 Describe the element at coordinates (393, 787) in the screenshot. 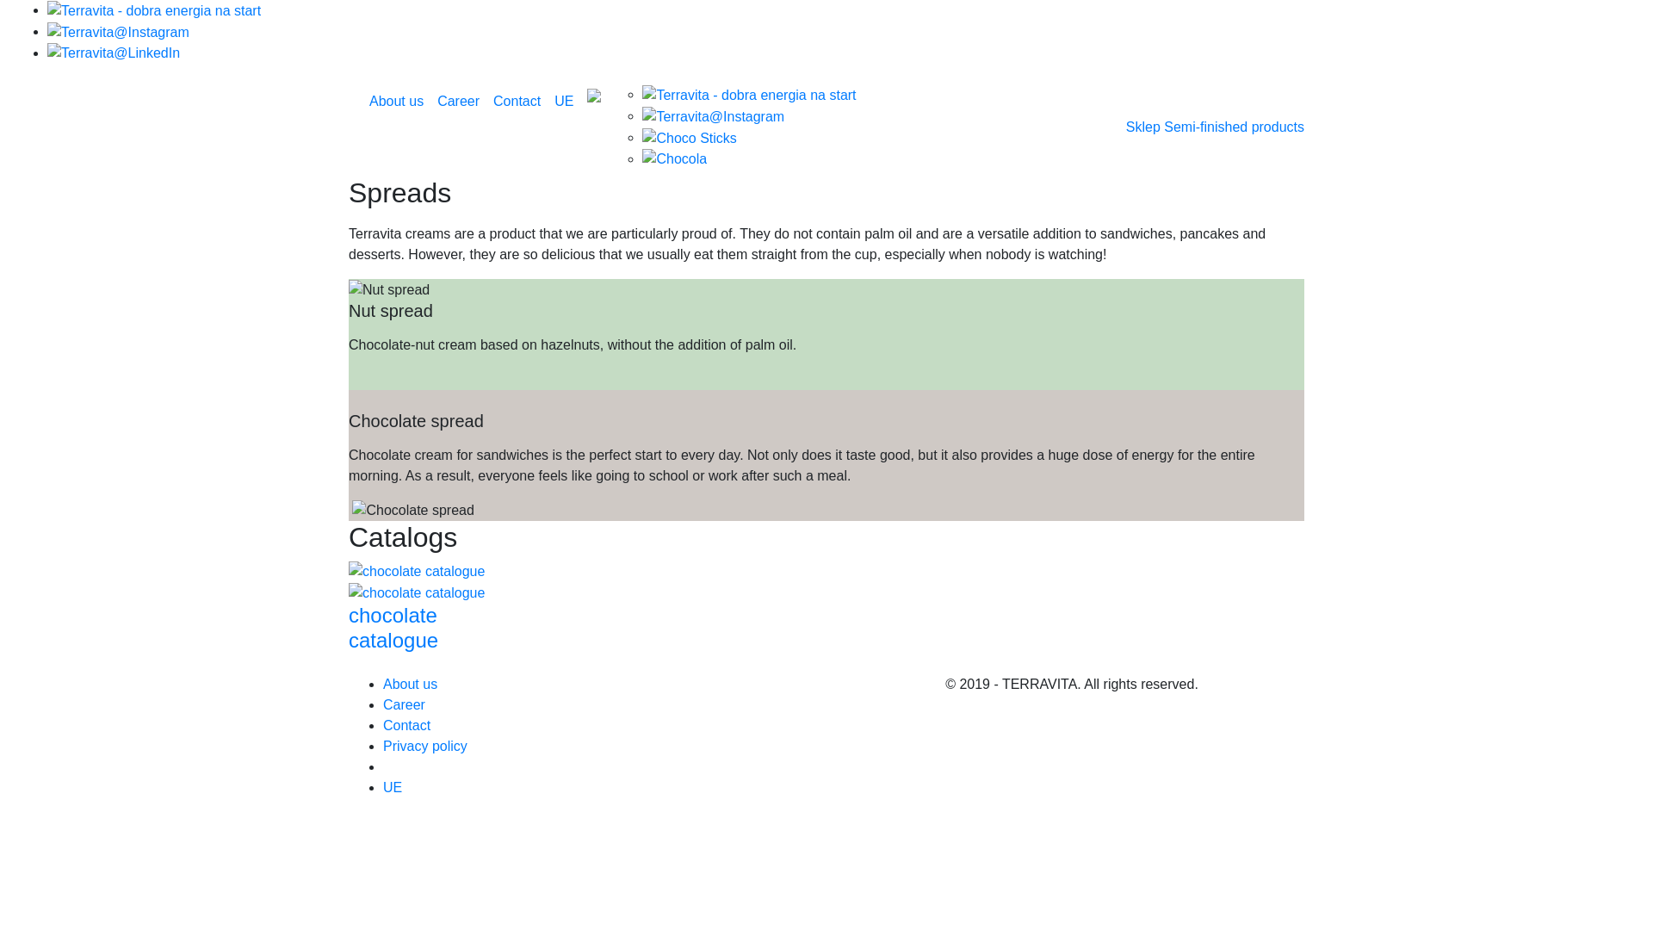

I see `UE` at that location.